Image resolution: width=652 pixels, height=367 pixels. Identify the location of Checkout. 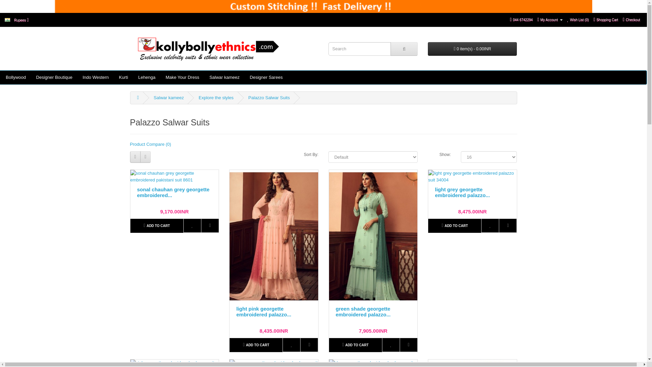
(631, 19).